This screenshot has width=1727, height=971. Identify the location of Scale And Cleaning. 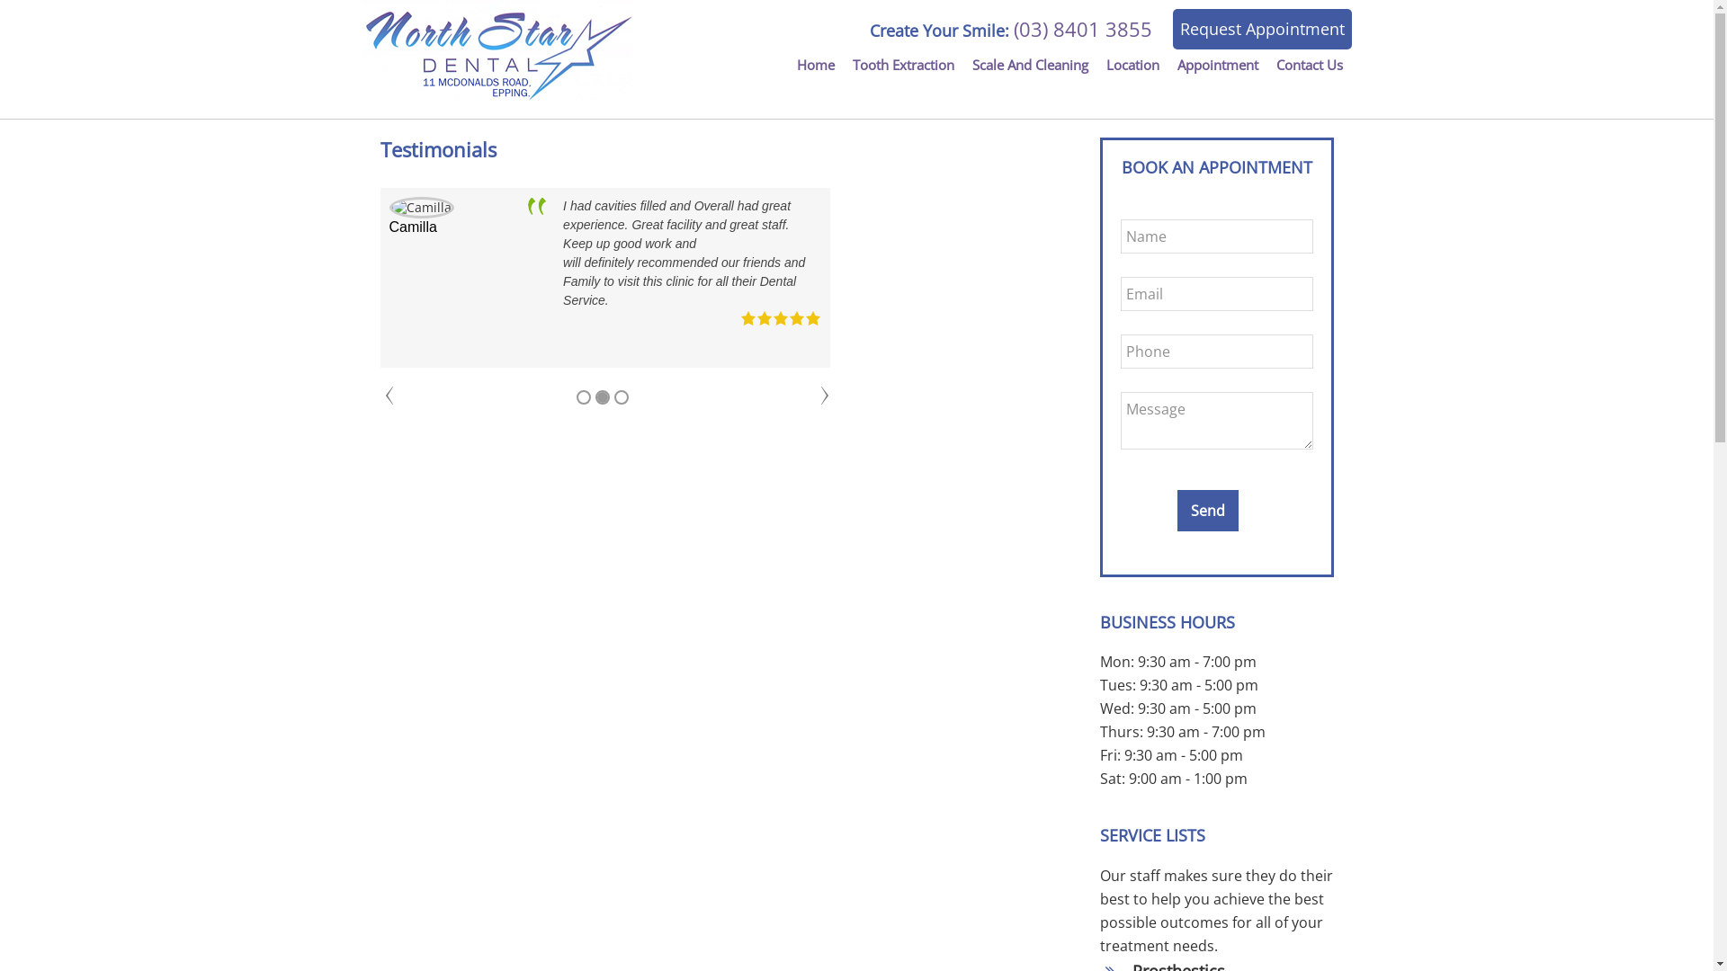
(1029, 65).